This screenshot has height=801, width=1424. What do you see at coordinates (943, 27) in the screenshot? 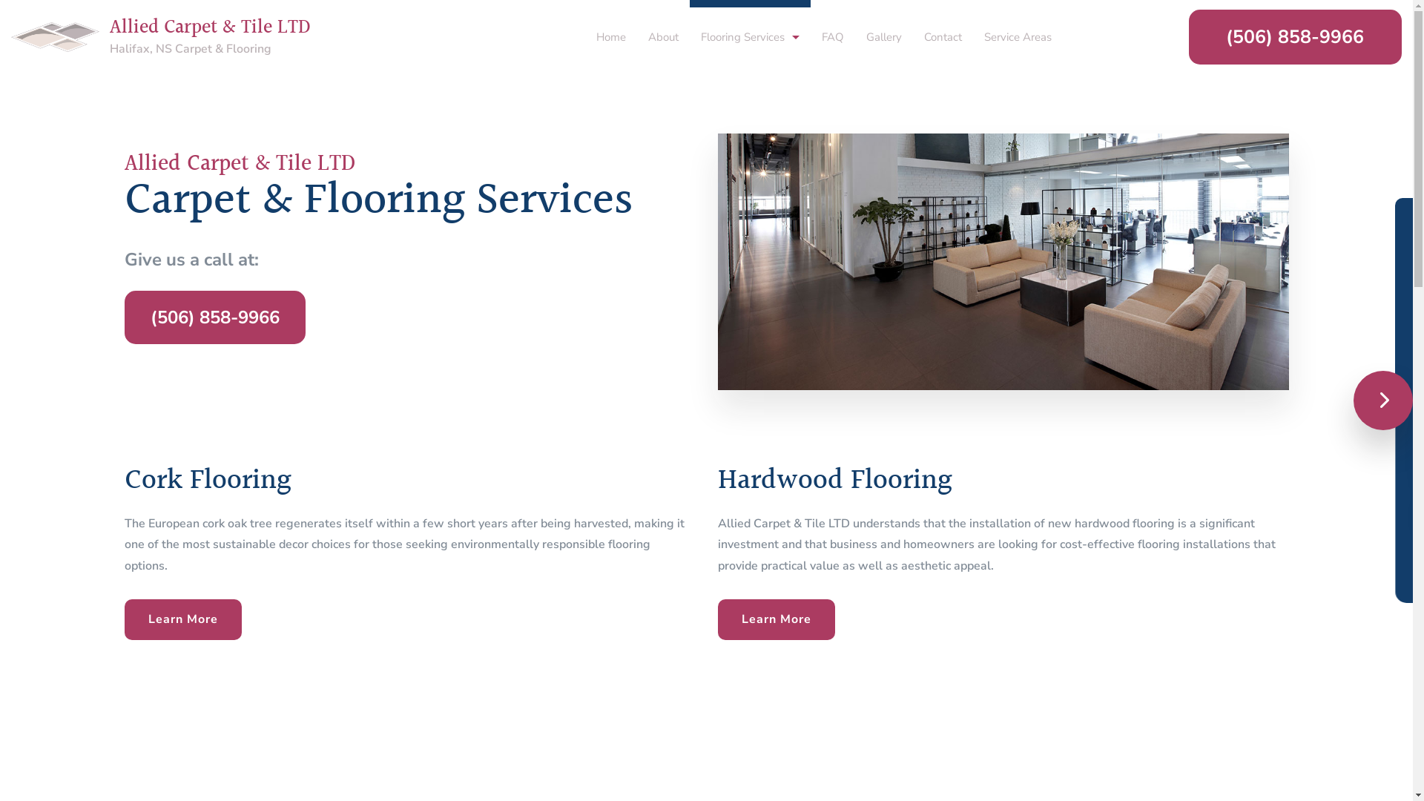
I see `Contact` at bounding box center [943, 27].